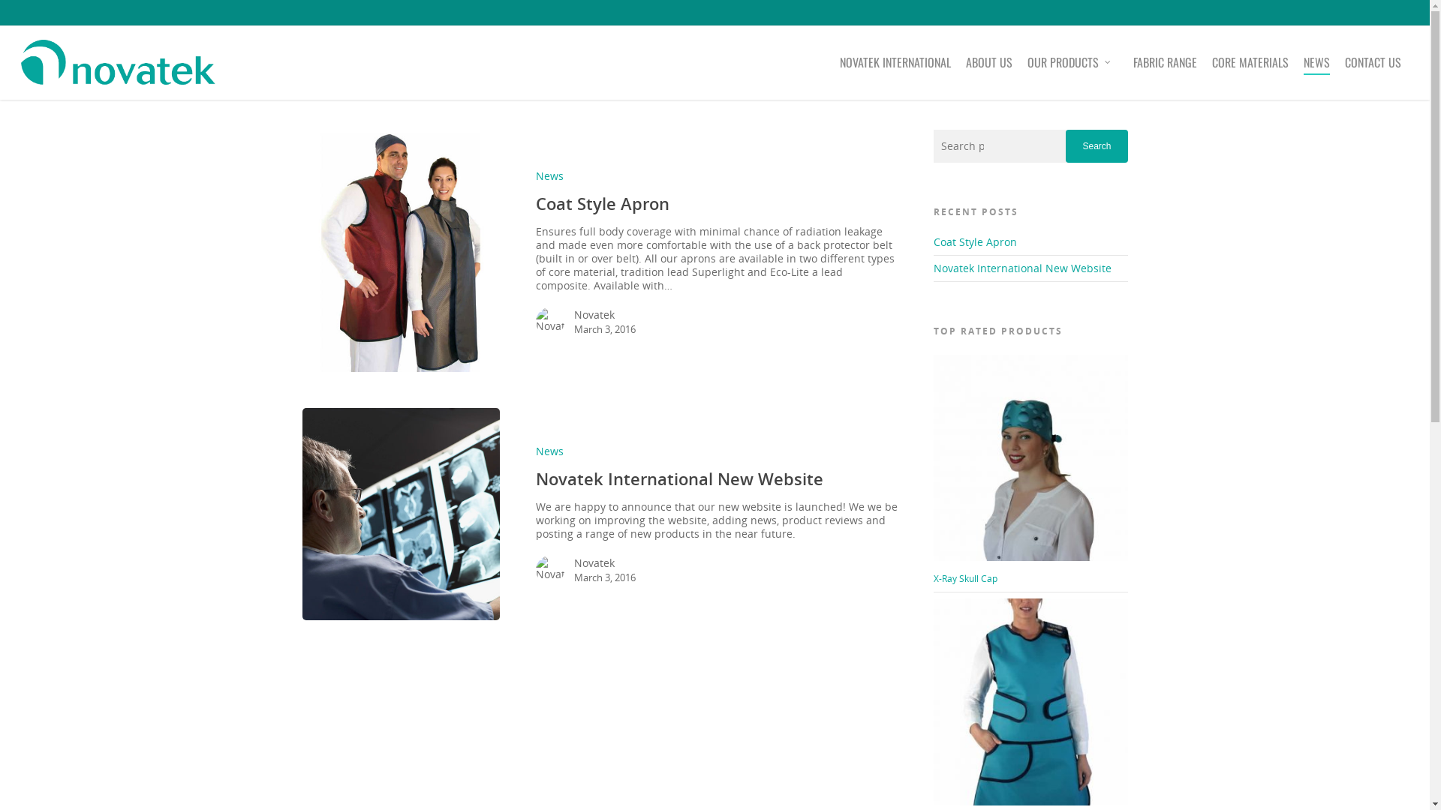 This screenshot has width=1441, height=810. I want to click on Coat Style Apron, so click(603, 203).